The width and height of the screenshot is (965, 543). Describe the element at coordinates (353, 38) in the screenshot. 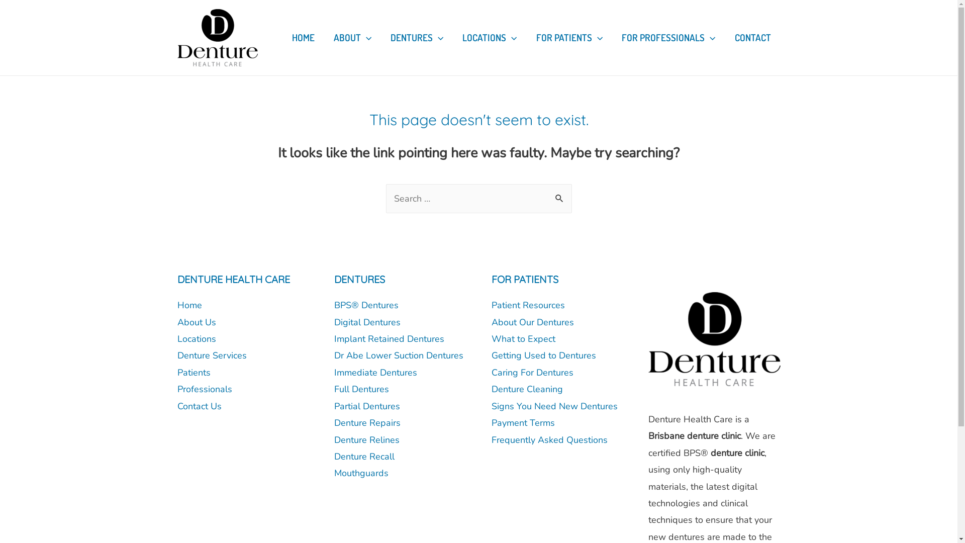

I see `ABOUT` at that location.